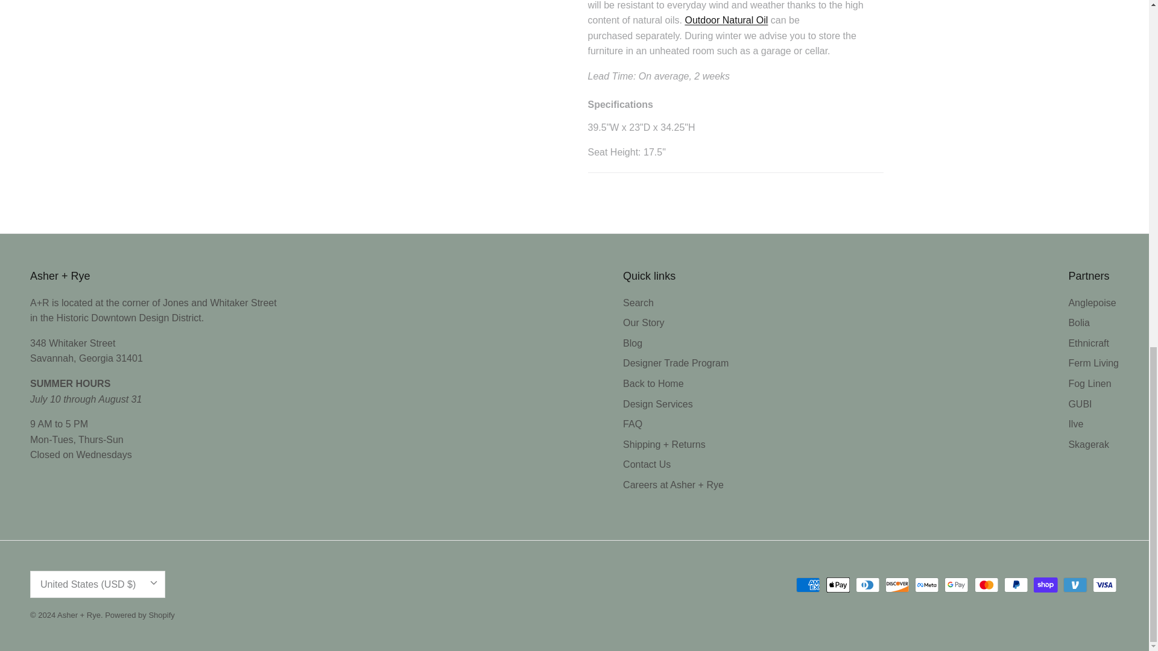 The image size is (1158, 651). Describe the element at coordinates (867, 585) in the screenshot. I see `Diners Club` at that location.